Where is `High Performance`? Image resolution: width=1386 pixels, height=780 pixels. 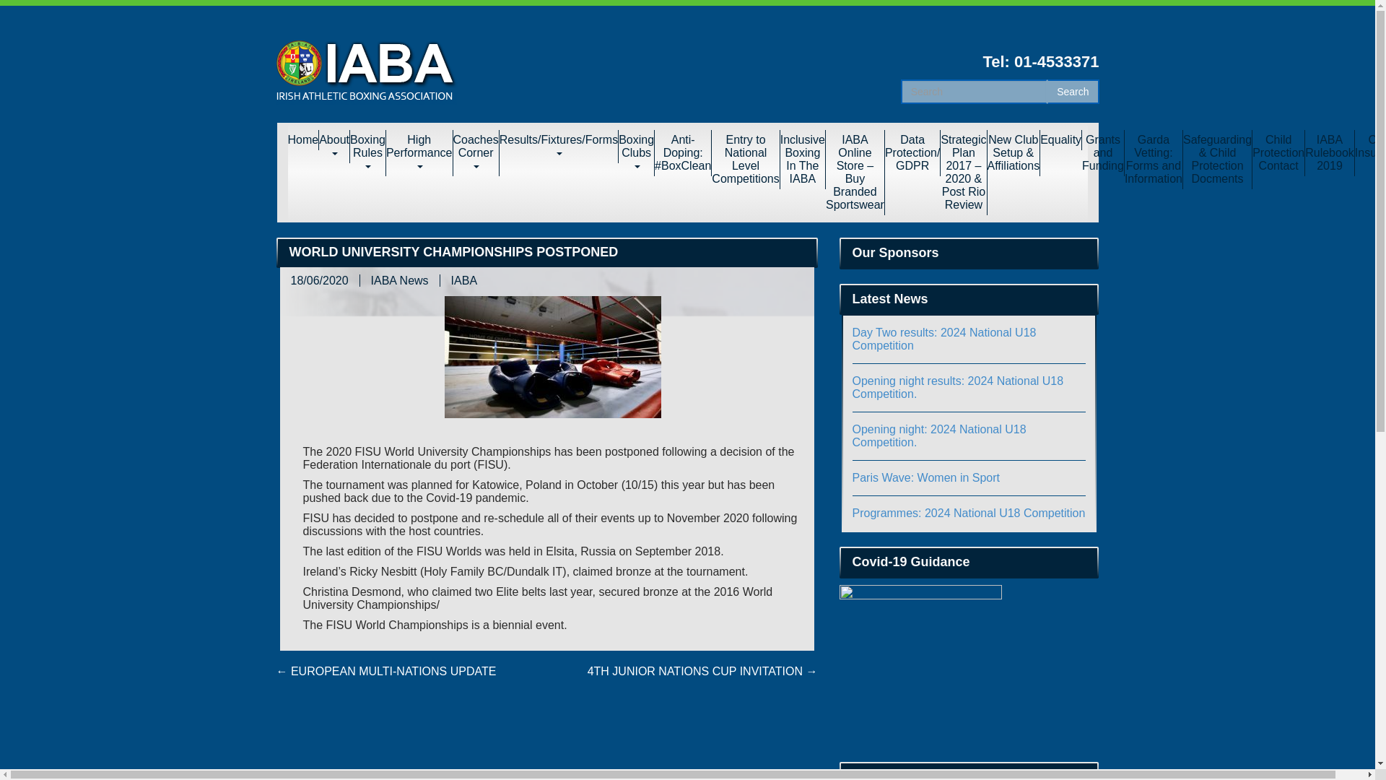
High Performance is located at coordinates (419, 153).